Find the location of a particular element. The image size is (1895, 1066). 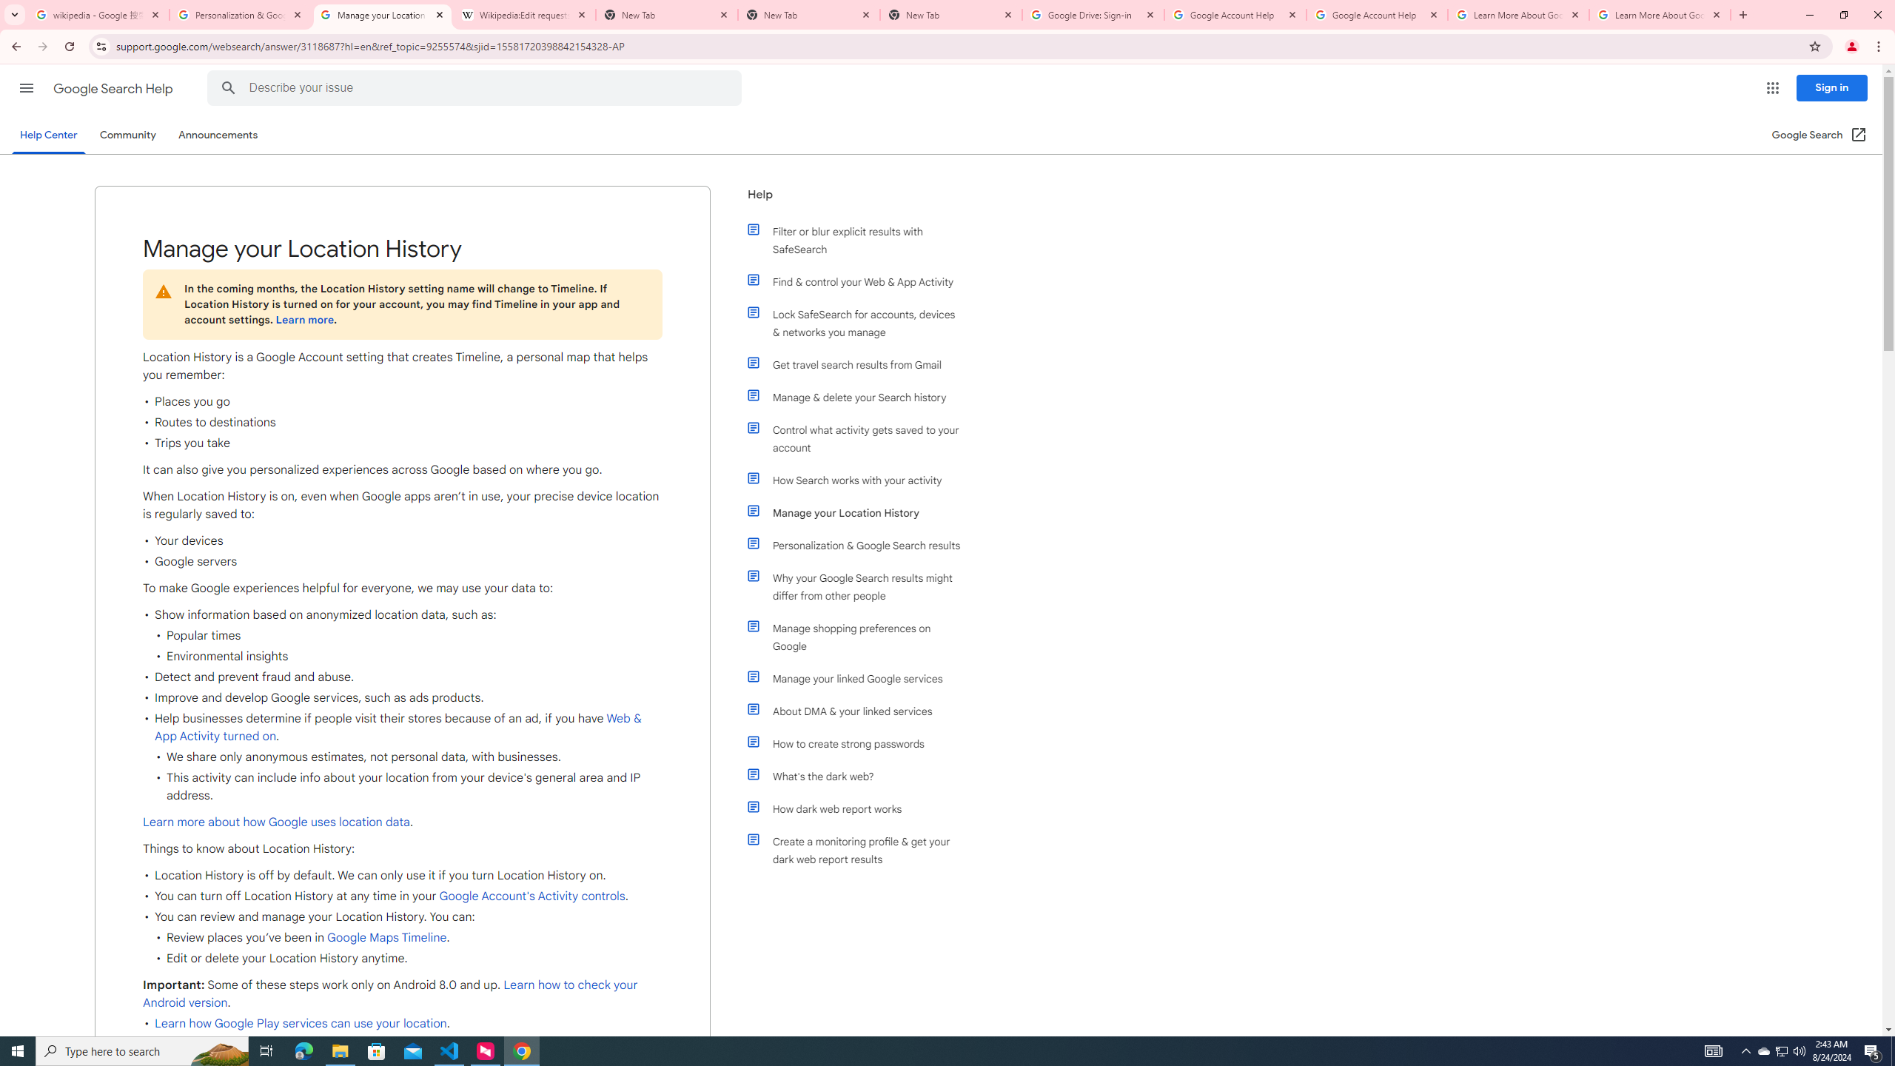

Personalization & Google Search results - Google Search Help is located at coordinates (241, 15).